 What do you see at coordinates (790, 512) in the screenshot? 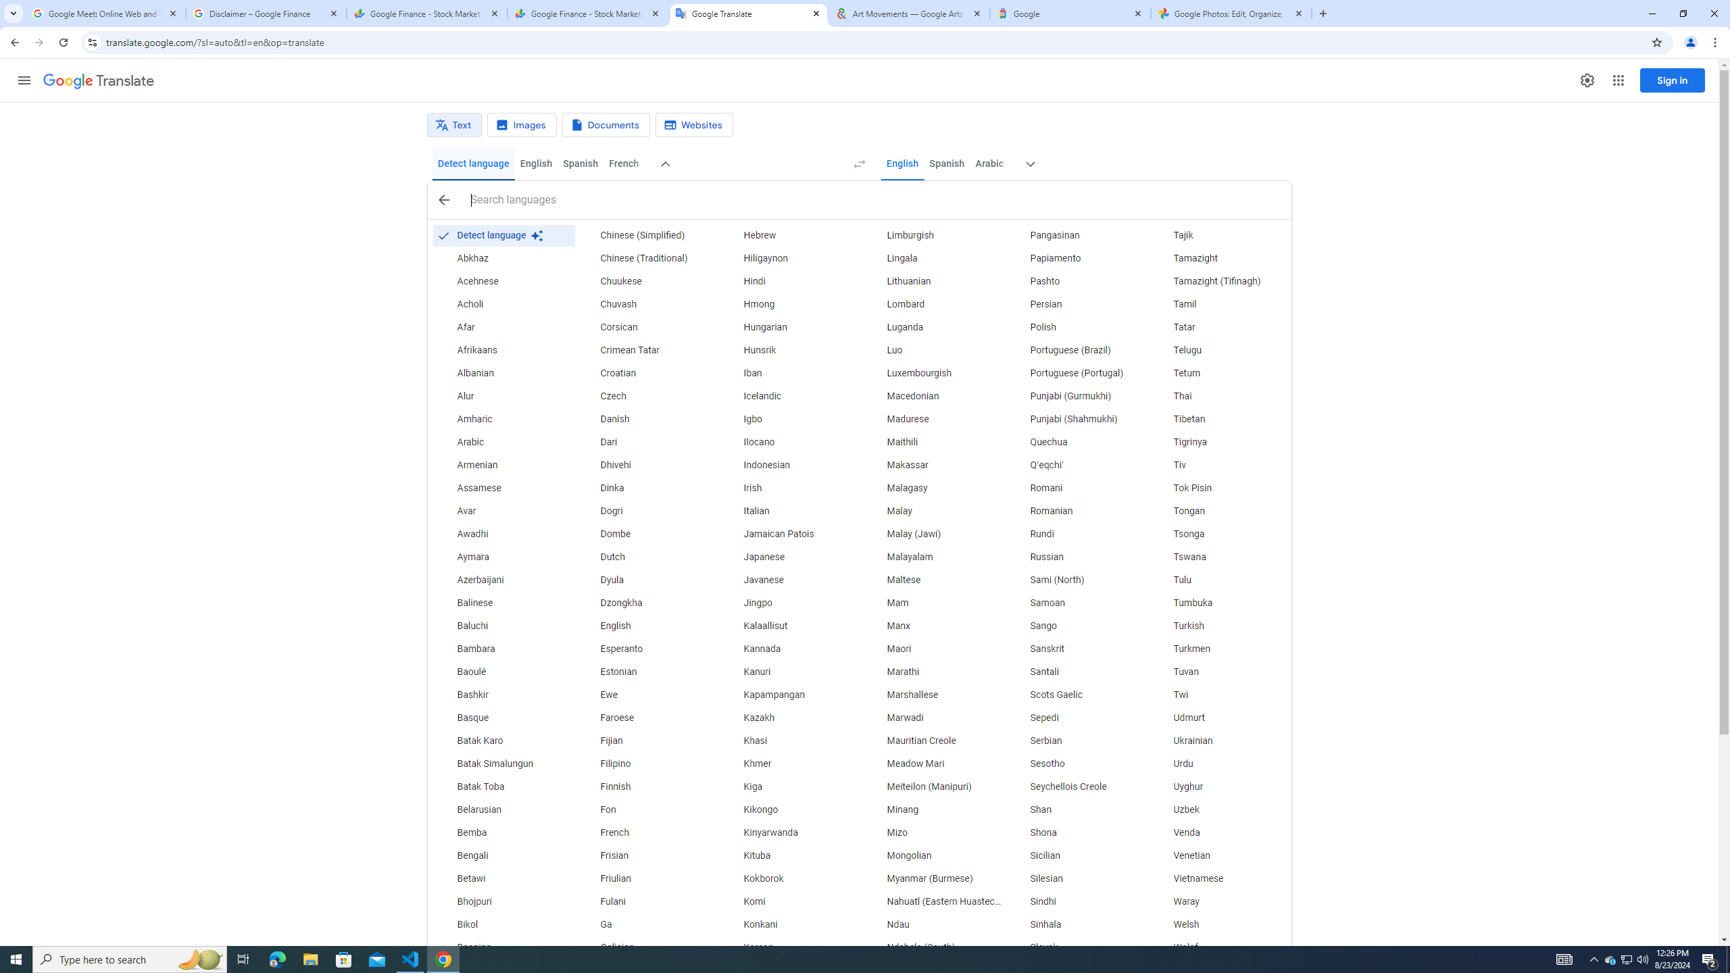
I see `Italian` at bounding box center [790, 512].